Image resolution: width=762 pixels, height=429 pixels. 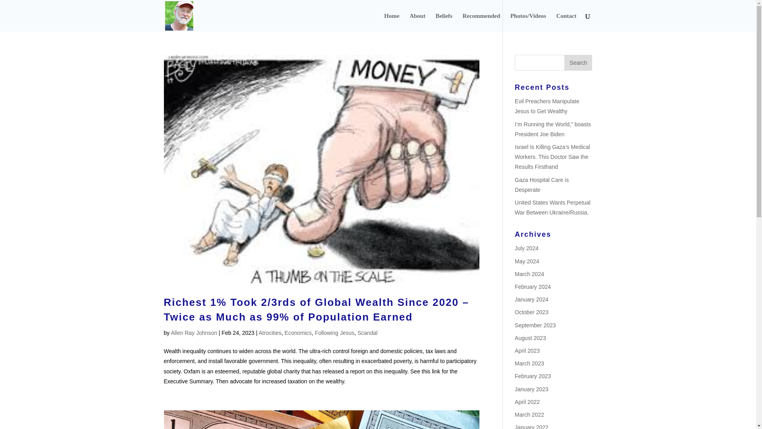 What do you see at coordinates (529, 274) in the screenshot?
I see `March 2024` at bounding box center [529, 274].